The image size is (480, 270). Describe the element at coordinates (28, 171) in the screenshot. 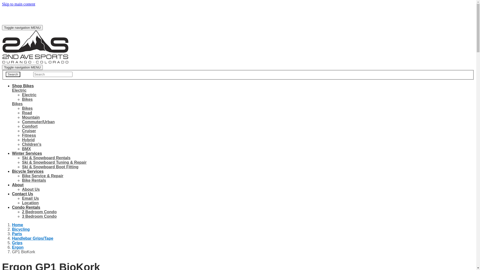

I see `Bicycle Services` at that location.